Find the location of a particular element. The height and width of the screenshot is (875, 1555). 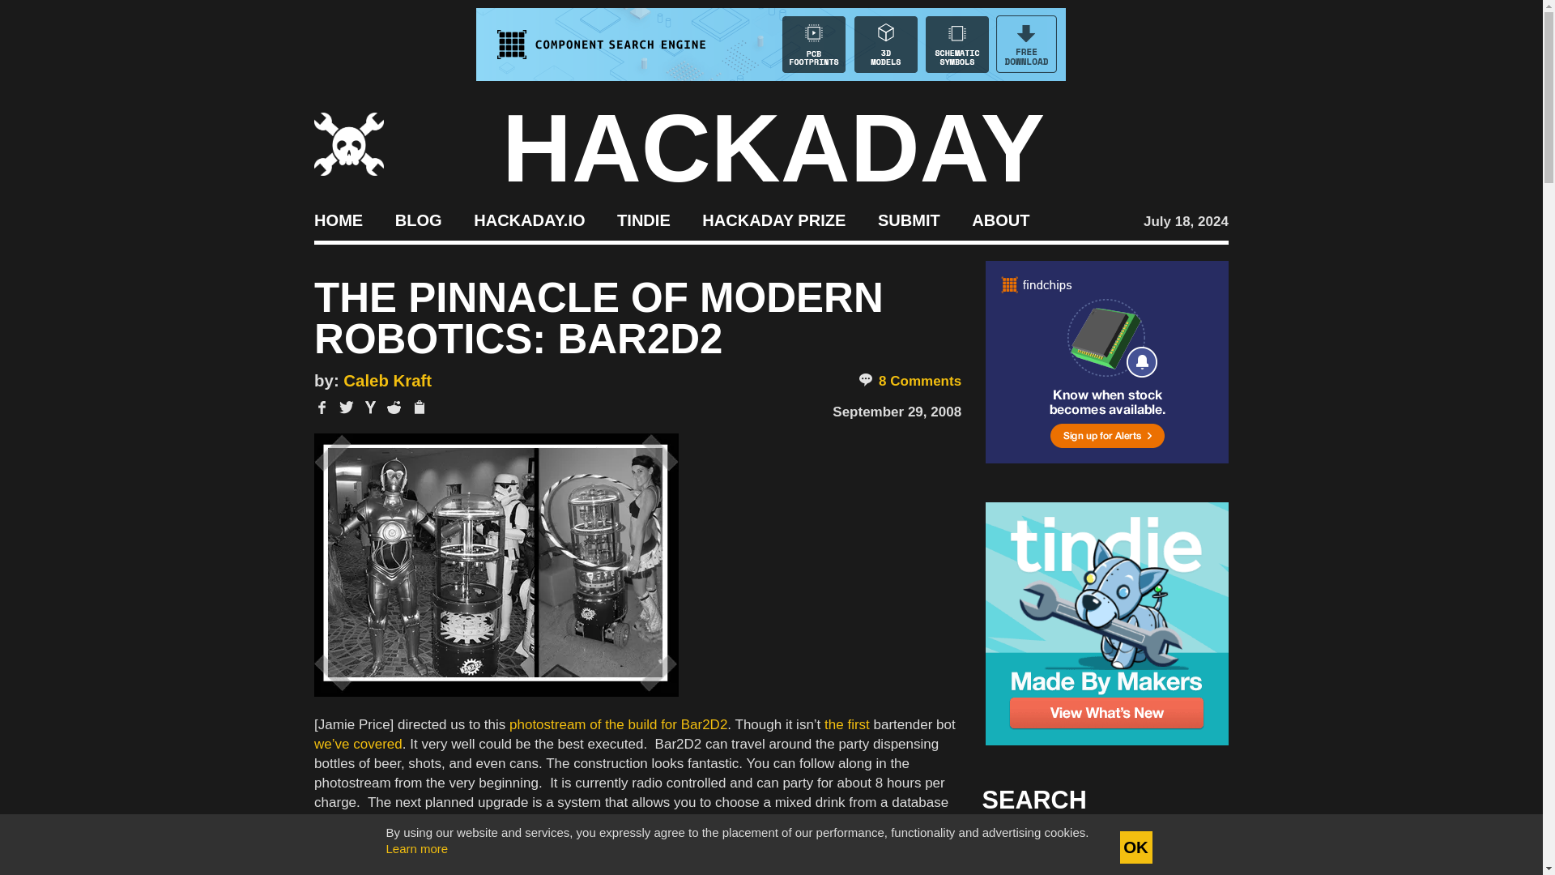

Share on Twitter is located at coordinates (347, 408).